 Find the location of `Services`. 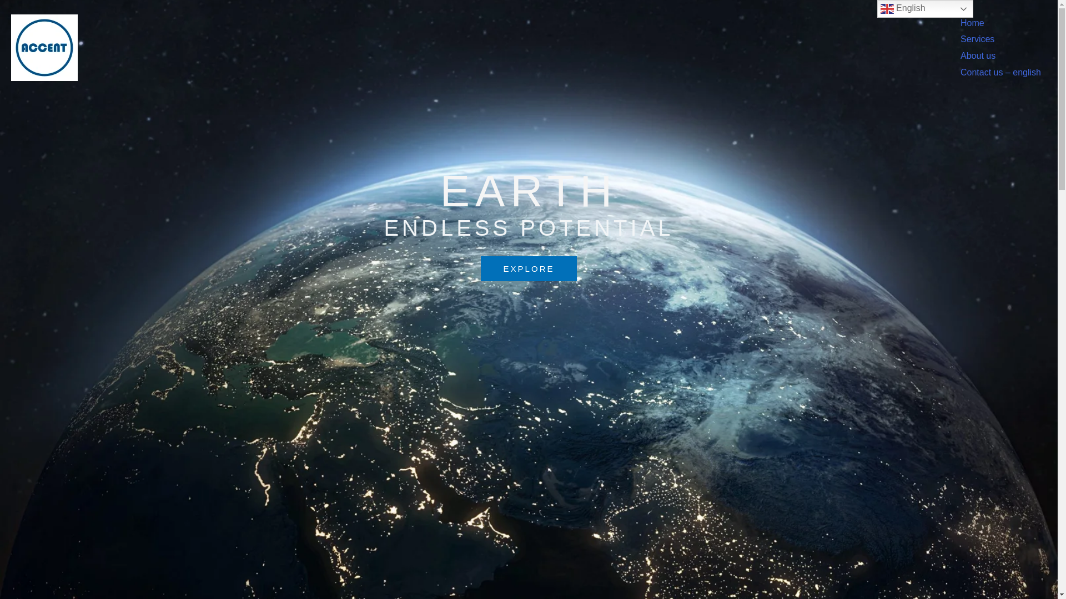

Services is located at coordinates (977, 39).